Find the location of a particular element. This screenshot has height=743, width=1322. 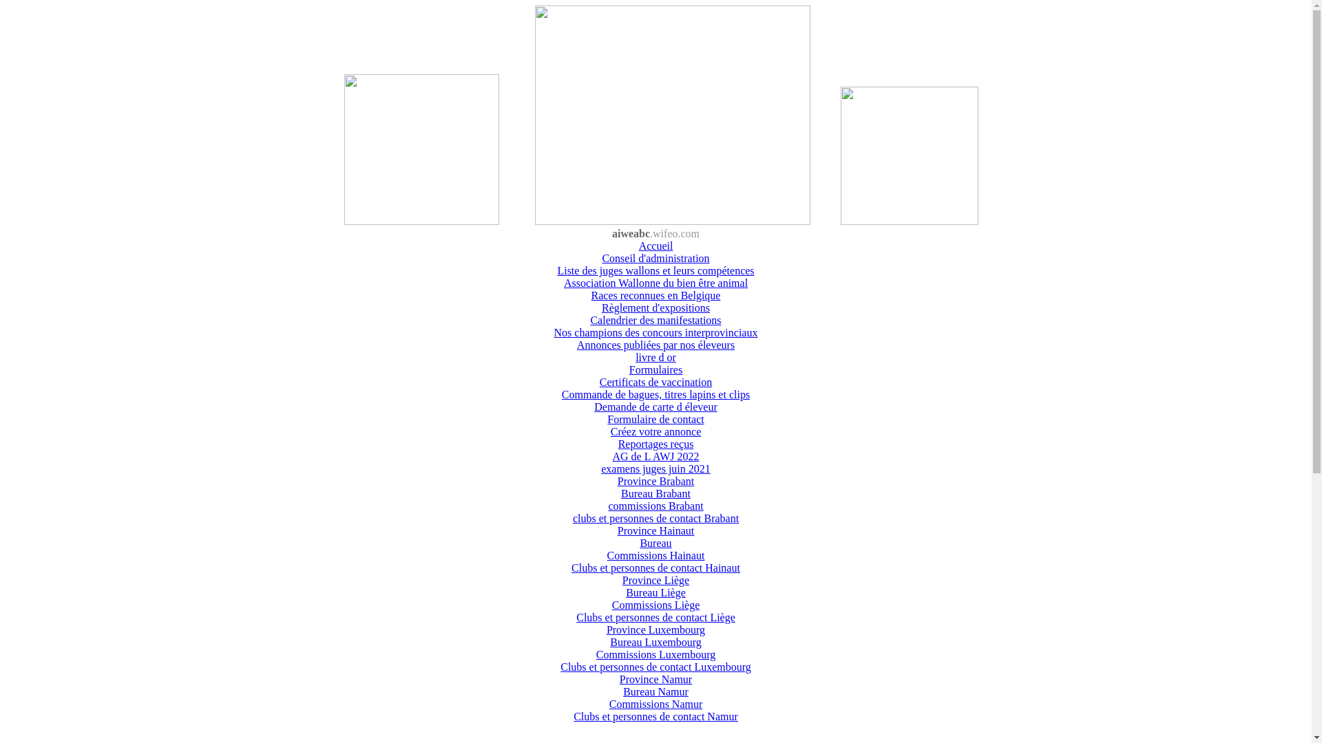

examens juges juin 2021 is located at coordinates (655, 469).